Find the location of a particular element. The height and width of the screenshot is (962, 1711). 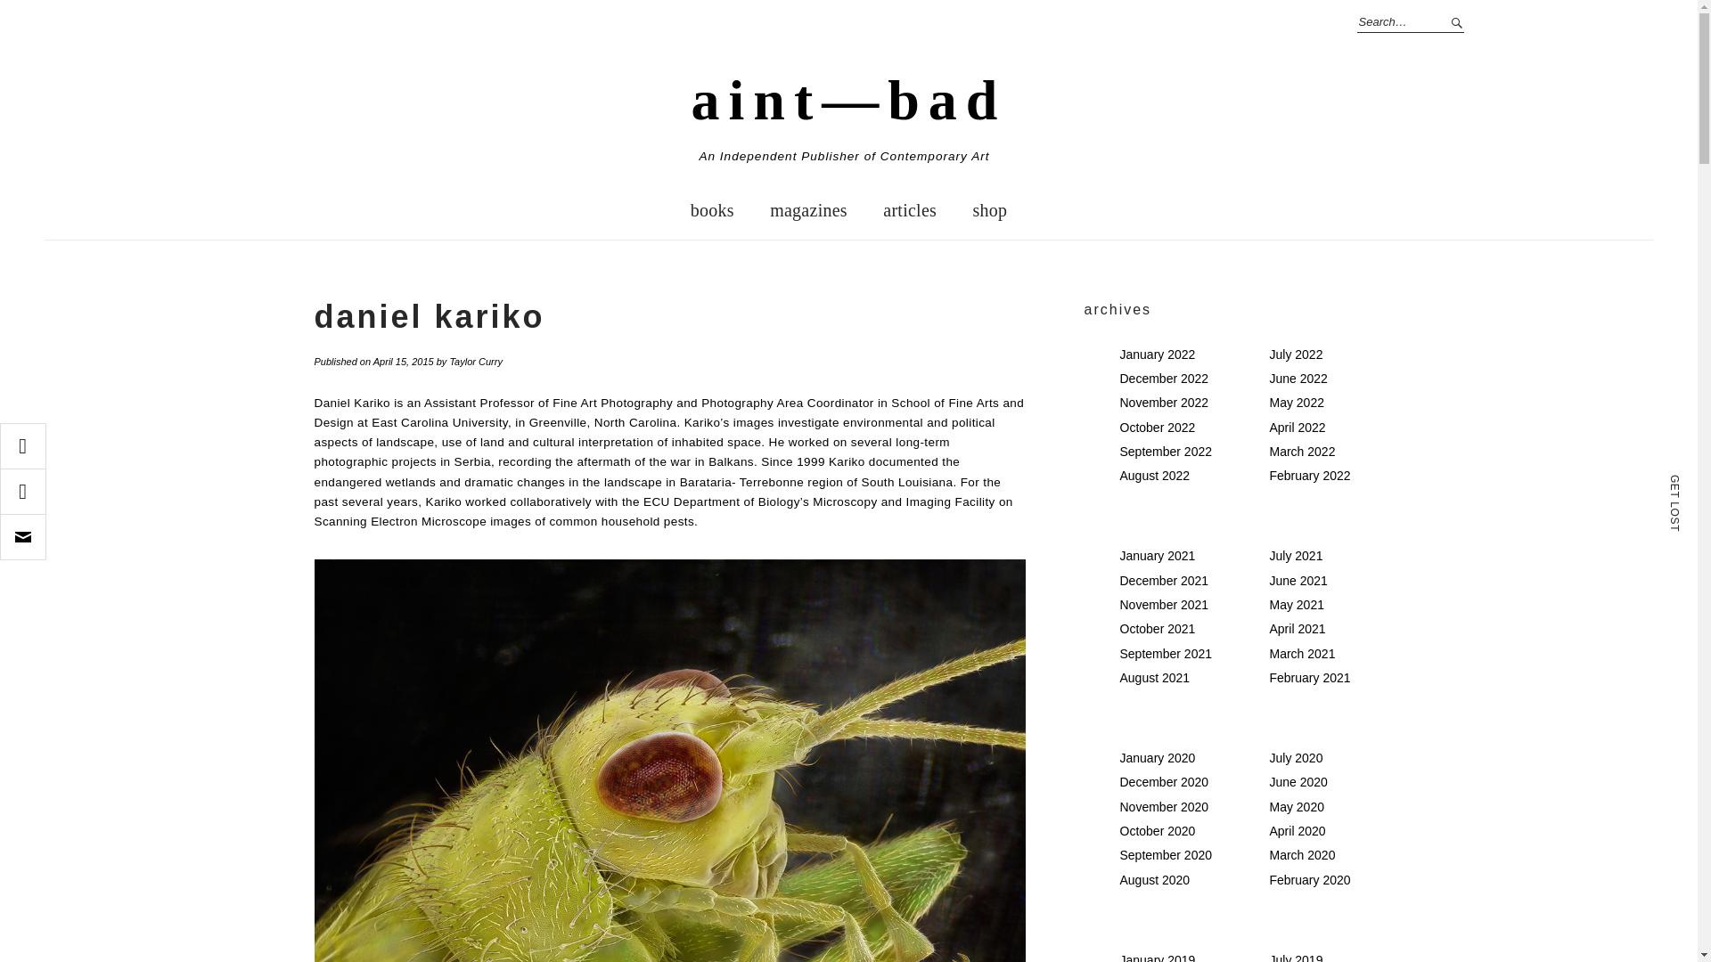

articles is located at coordinates (910, 210).